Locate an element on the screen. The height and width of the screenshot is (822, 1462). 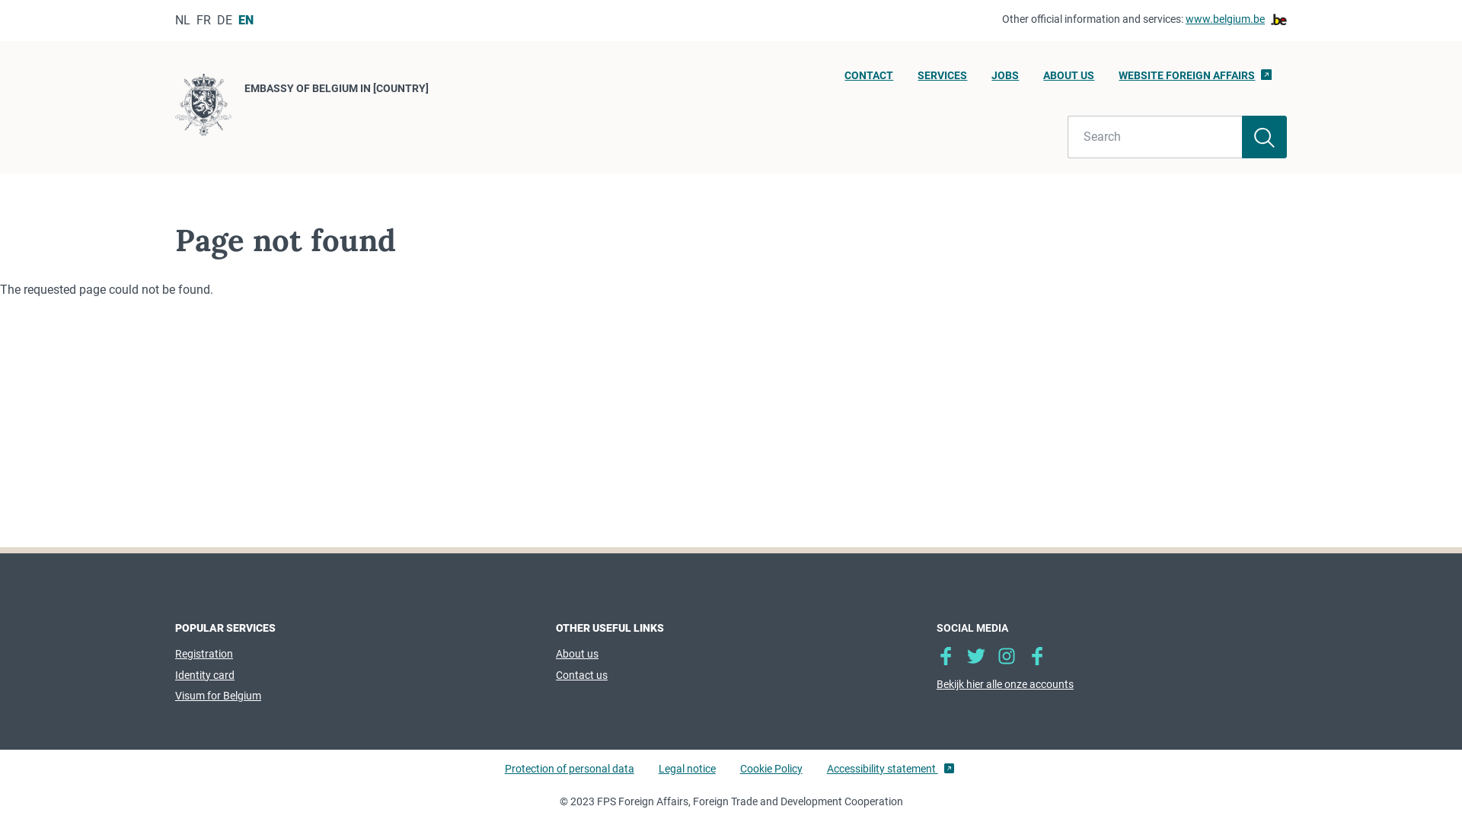
EMBASSY OF BELGIUM IN [COUNTRY] is located at coordinates (302, 107).